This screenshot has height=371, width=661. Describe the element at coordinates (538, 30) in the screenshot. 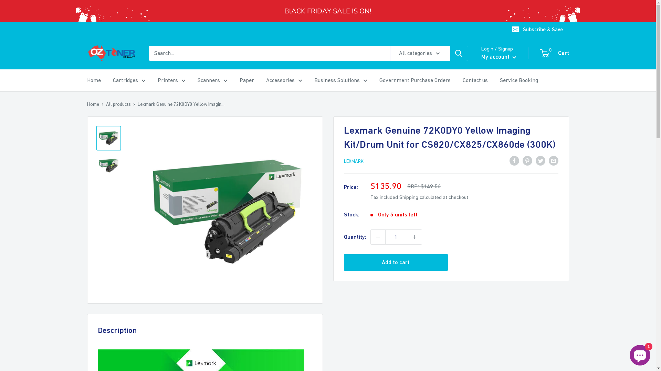

I see `Subscribe & Save` at that location.